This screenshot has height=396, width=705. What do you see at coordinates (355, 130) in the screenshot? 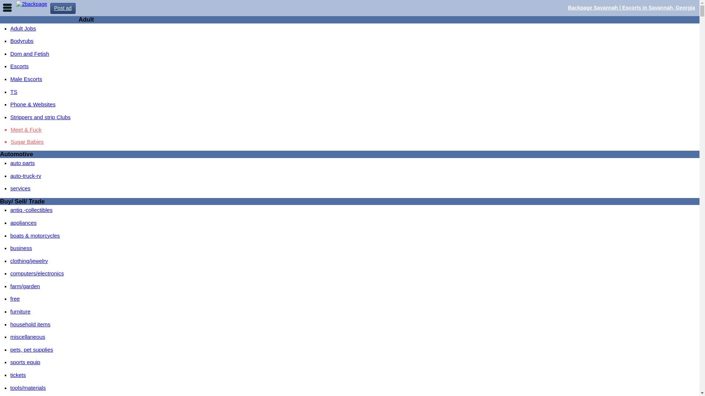
I see `Meet & Fuck` at bounding box center [355, 130].